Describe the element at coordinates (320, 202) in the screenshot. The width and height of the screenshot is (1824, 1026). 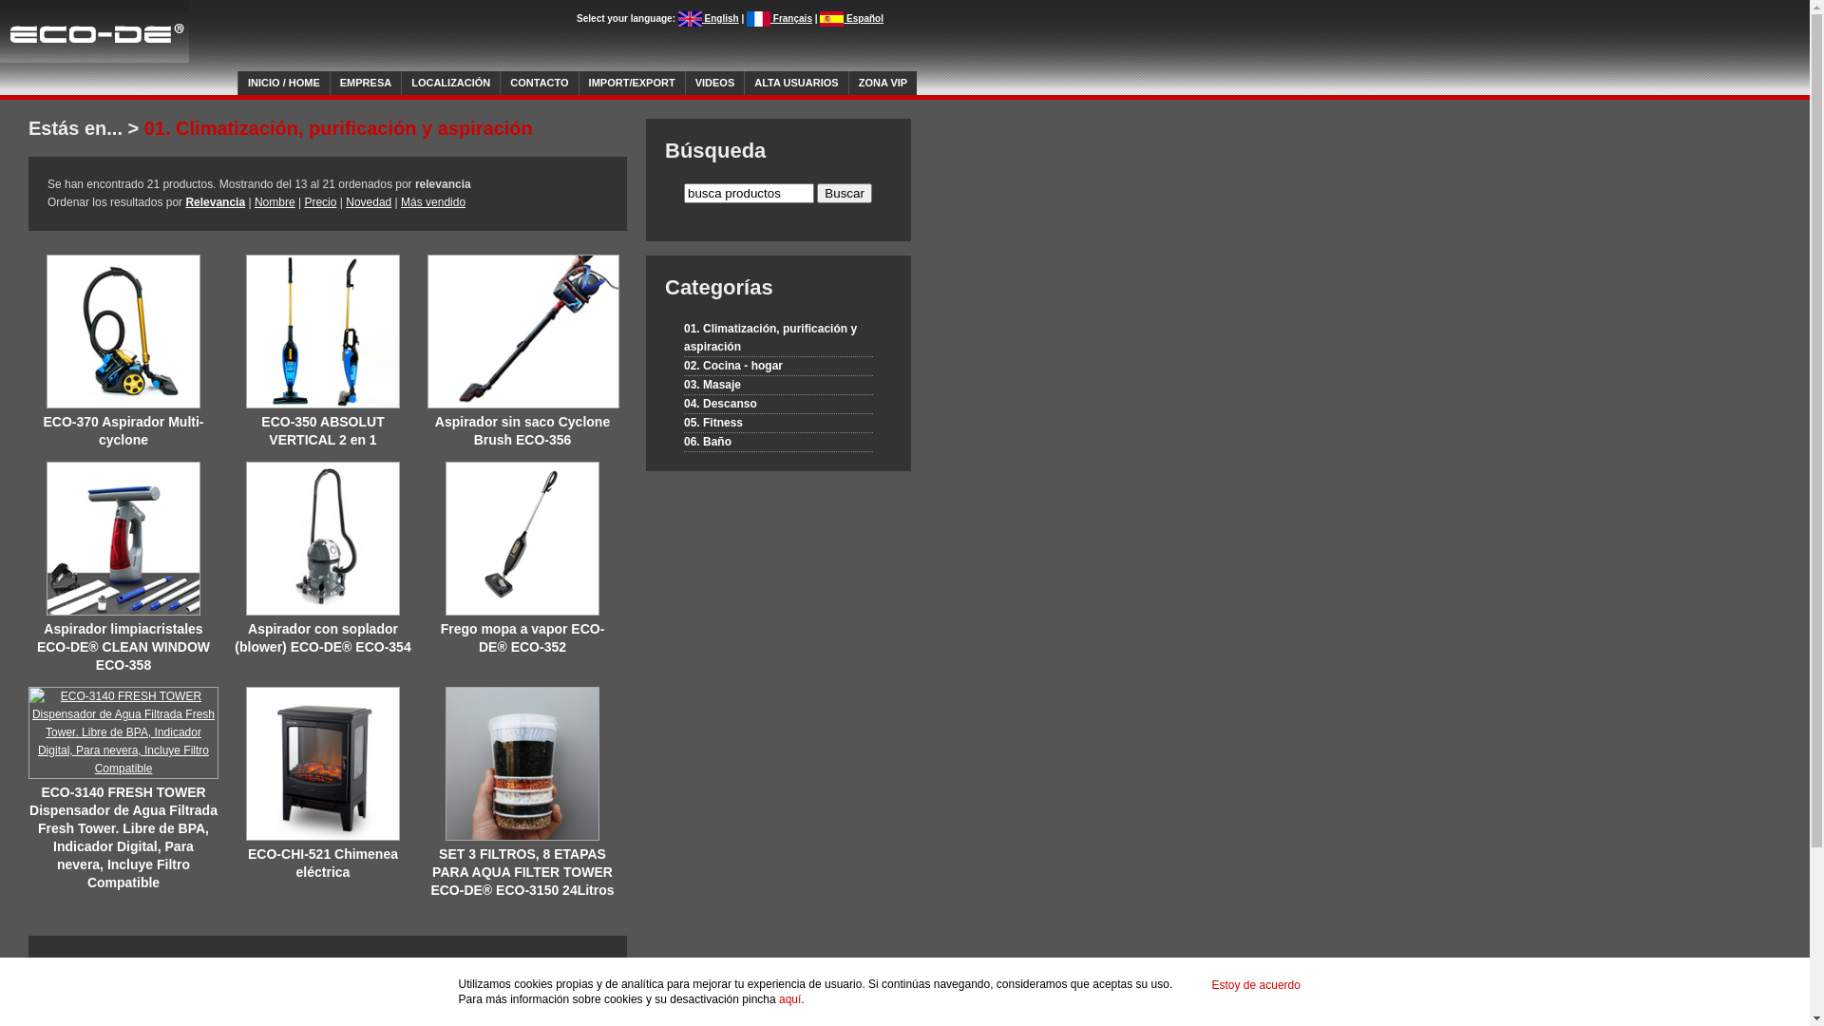
I see `Precio` at that location.